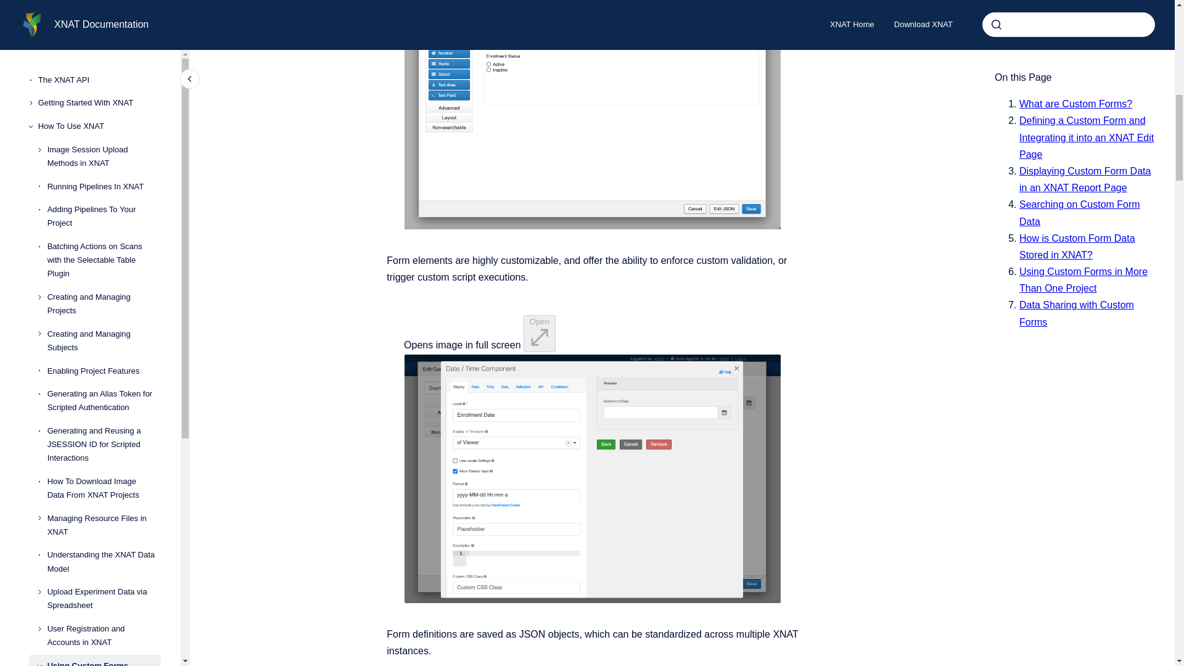 The width and height of the screenshot is (1184, 666). I want to click on Data Sharing with Custom Forms, so click(109, 90).